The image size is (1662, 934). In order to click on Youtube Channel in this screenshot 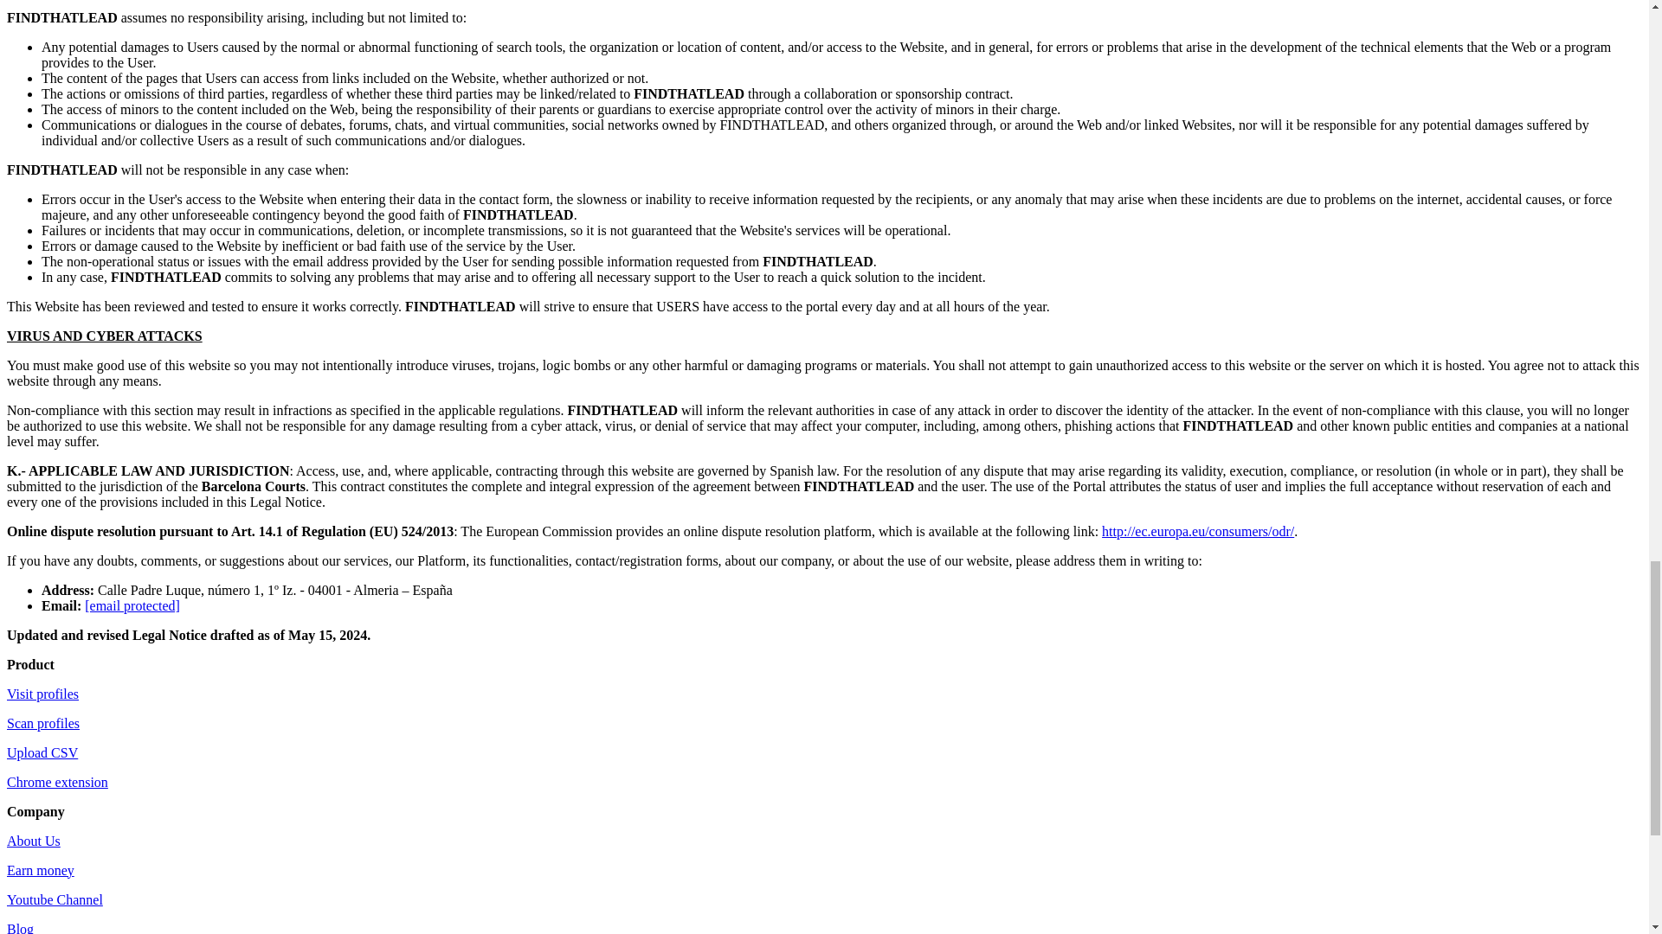, I will do `click(55, 899)`.